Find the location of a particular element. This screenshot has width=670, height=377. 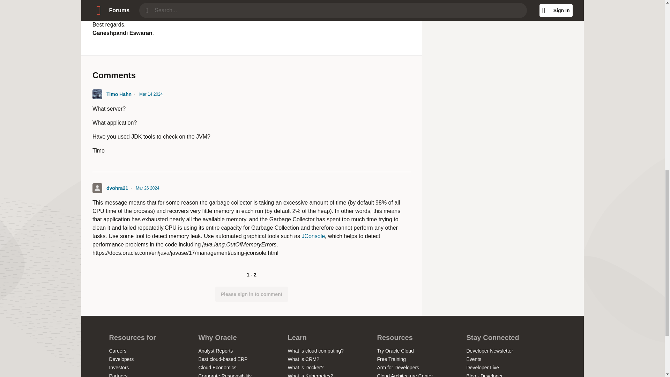

Corporate Responsibility is located at coordinates (225, 375).